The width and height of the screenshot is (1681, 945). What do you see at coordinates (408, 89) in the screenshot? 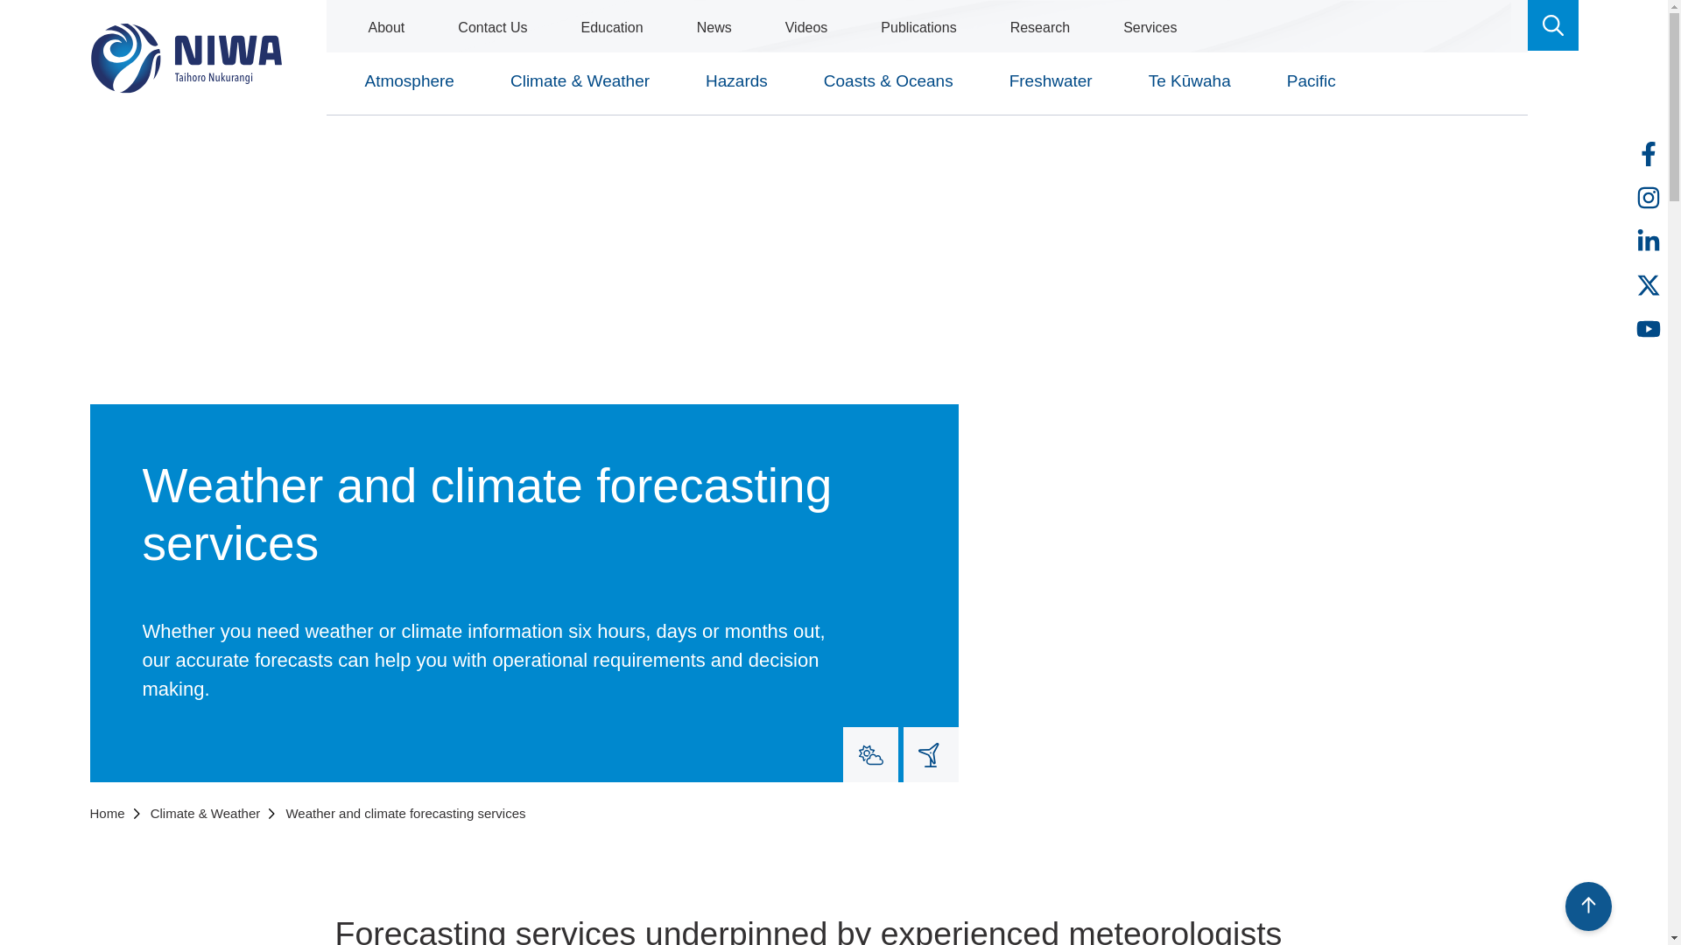
I see `Atmosphere` at bounding box center [408, 89].